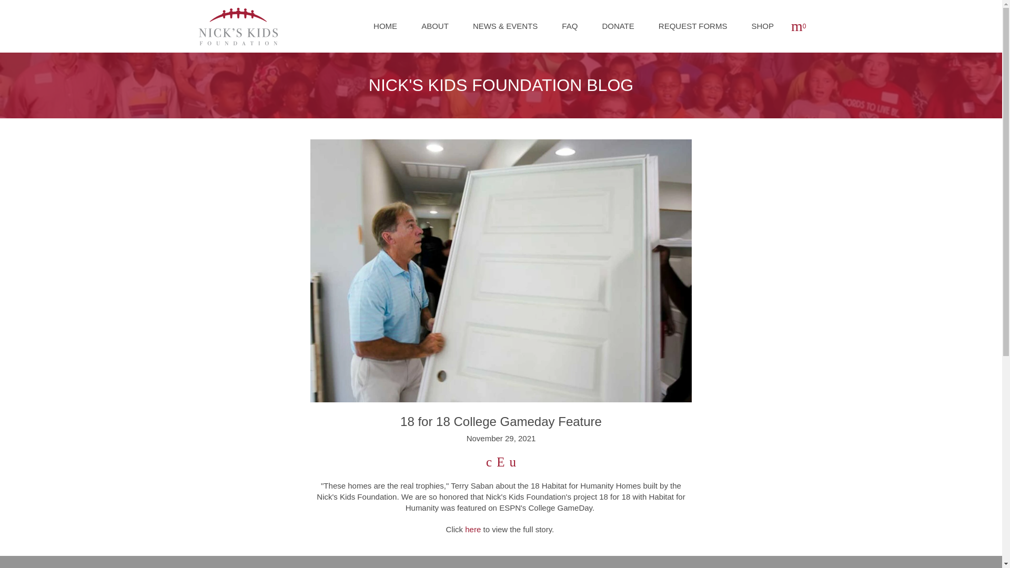  Describe the element at coordinates (762, 26) in the screenshot. I see `SHOP` at that location.